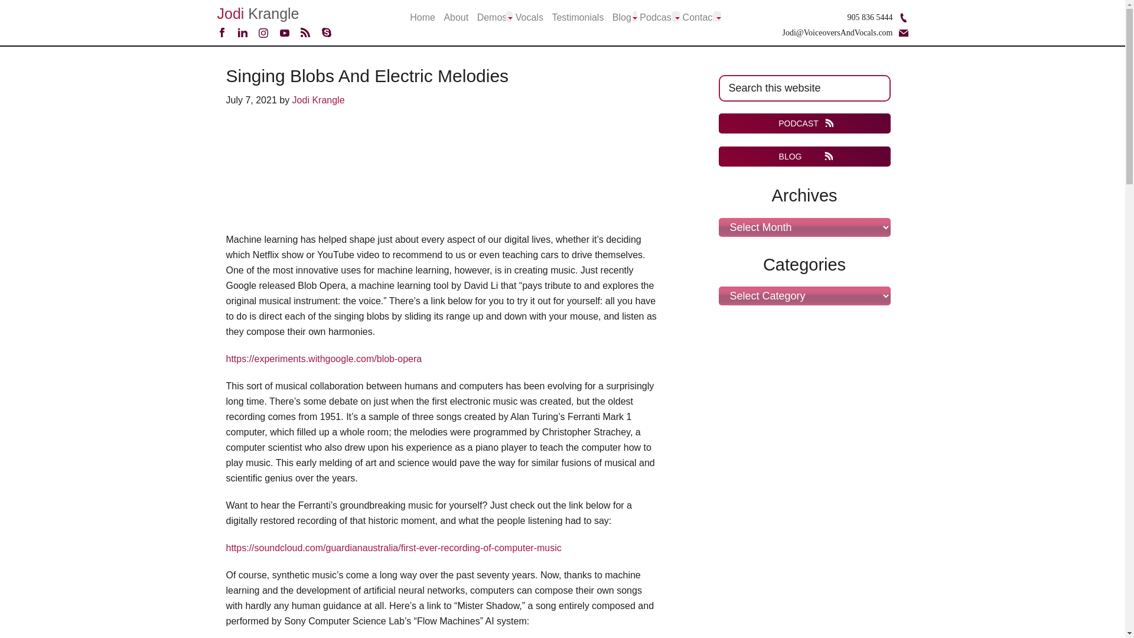 The height and width of the screenshot is (638, 1134). Describe the element at coordinates (621, 18) in the screenshot. I see `Blog` at that location.